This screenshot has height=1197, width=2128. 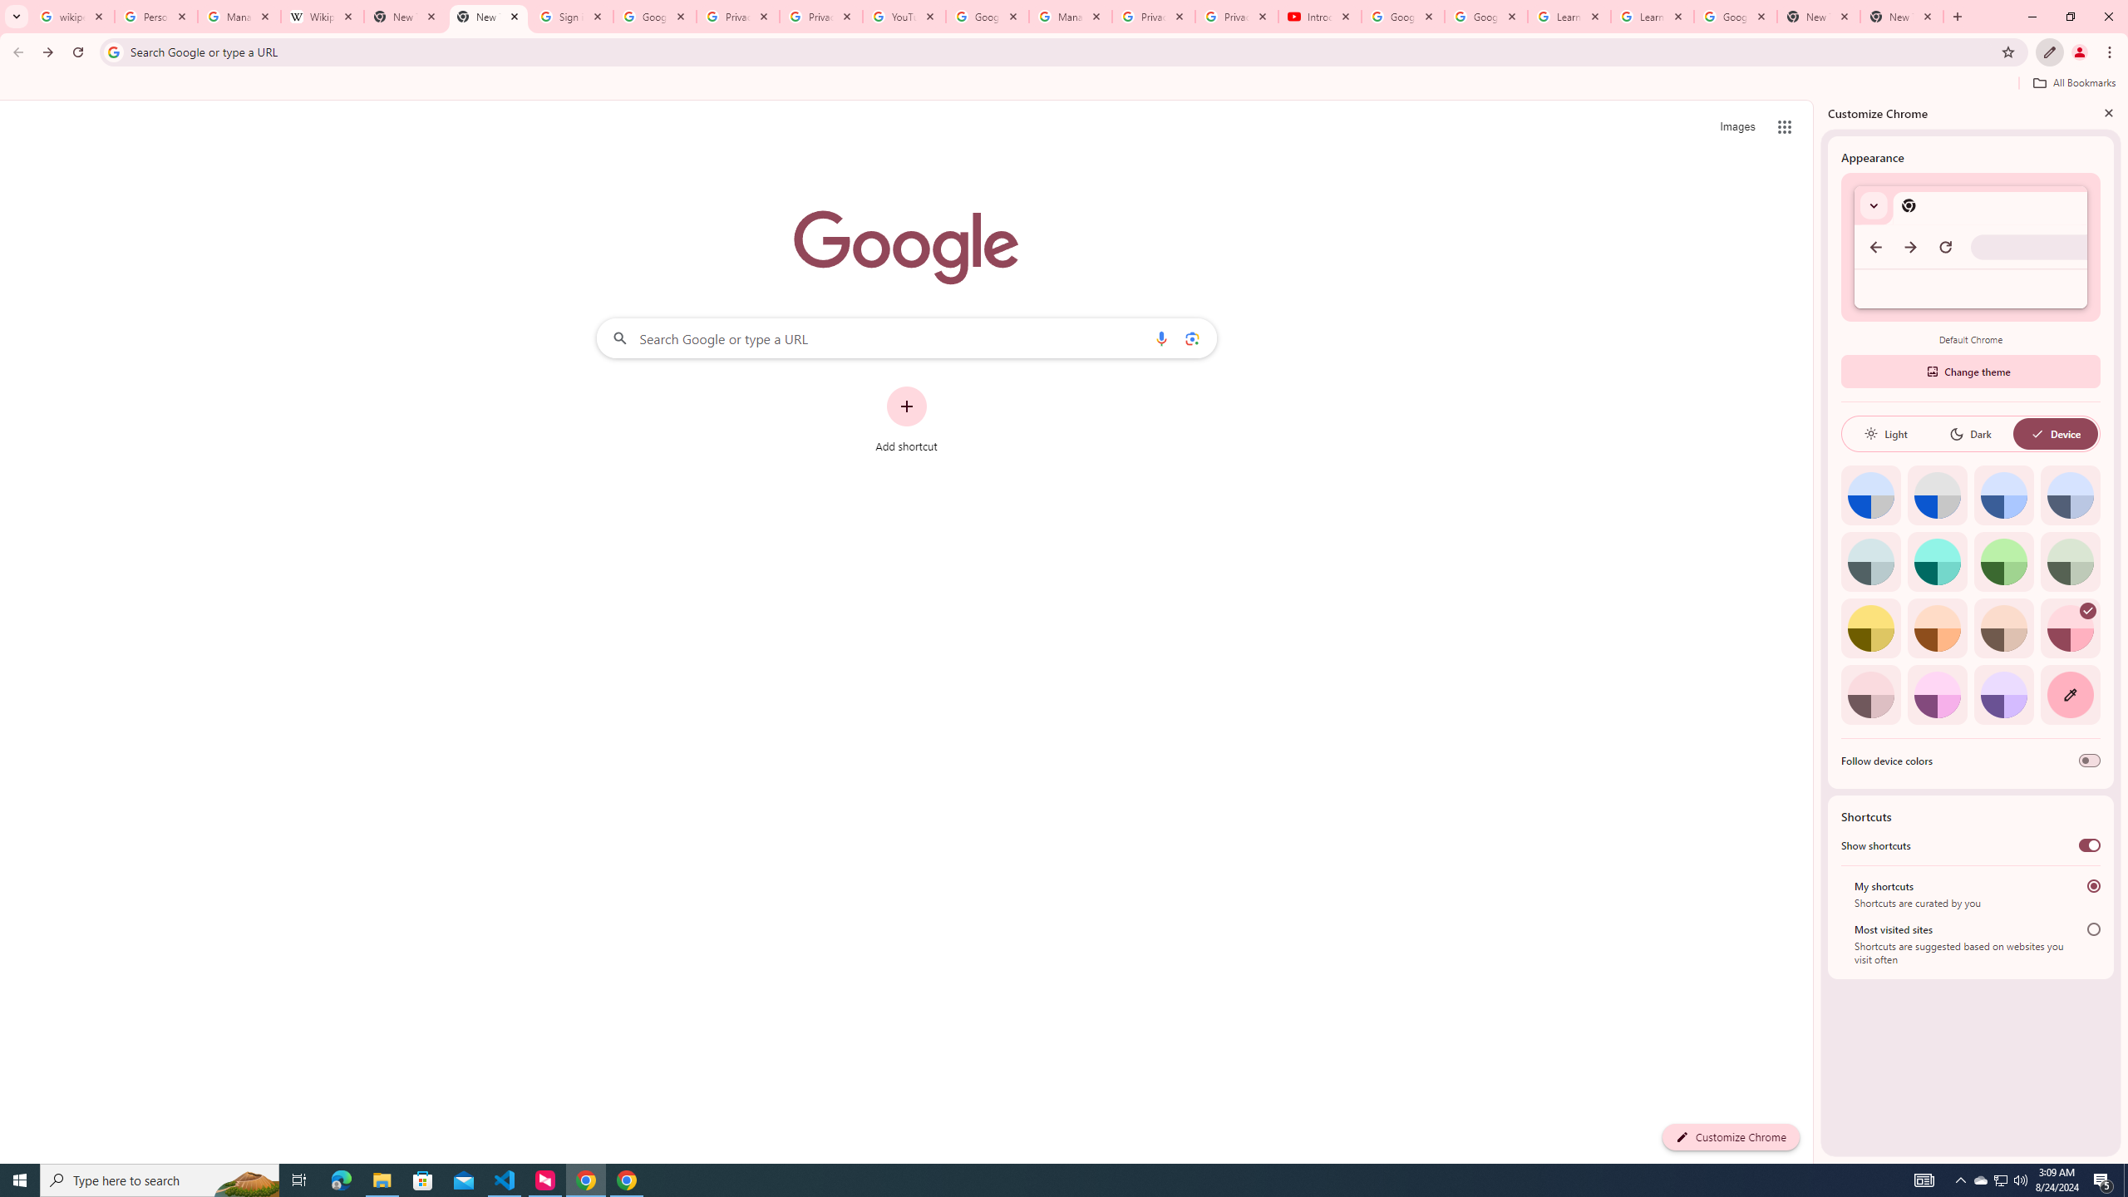 I want to click on YouTube, so click(x=904, y=17).